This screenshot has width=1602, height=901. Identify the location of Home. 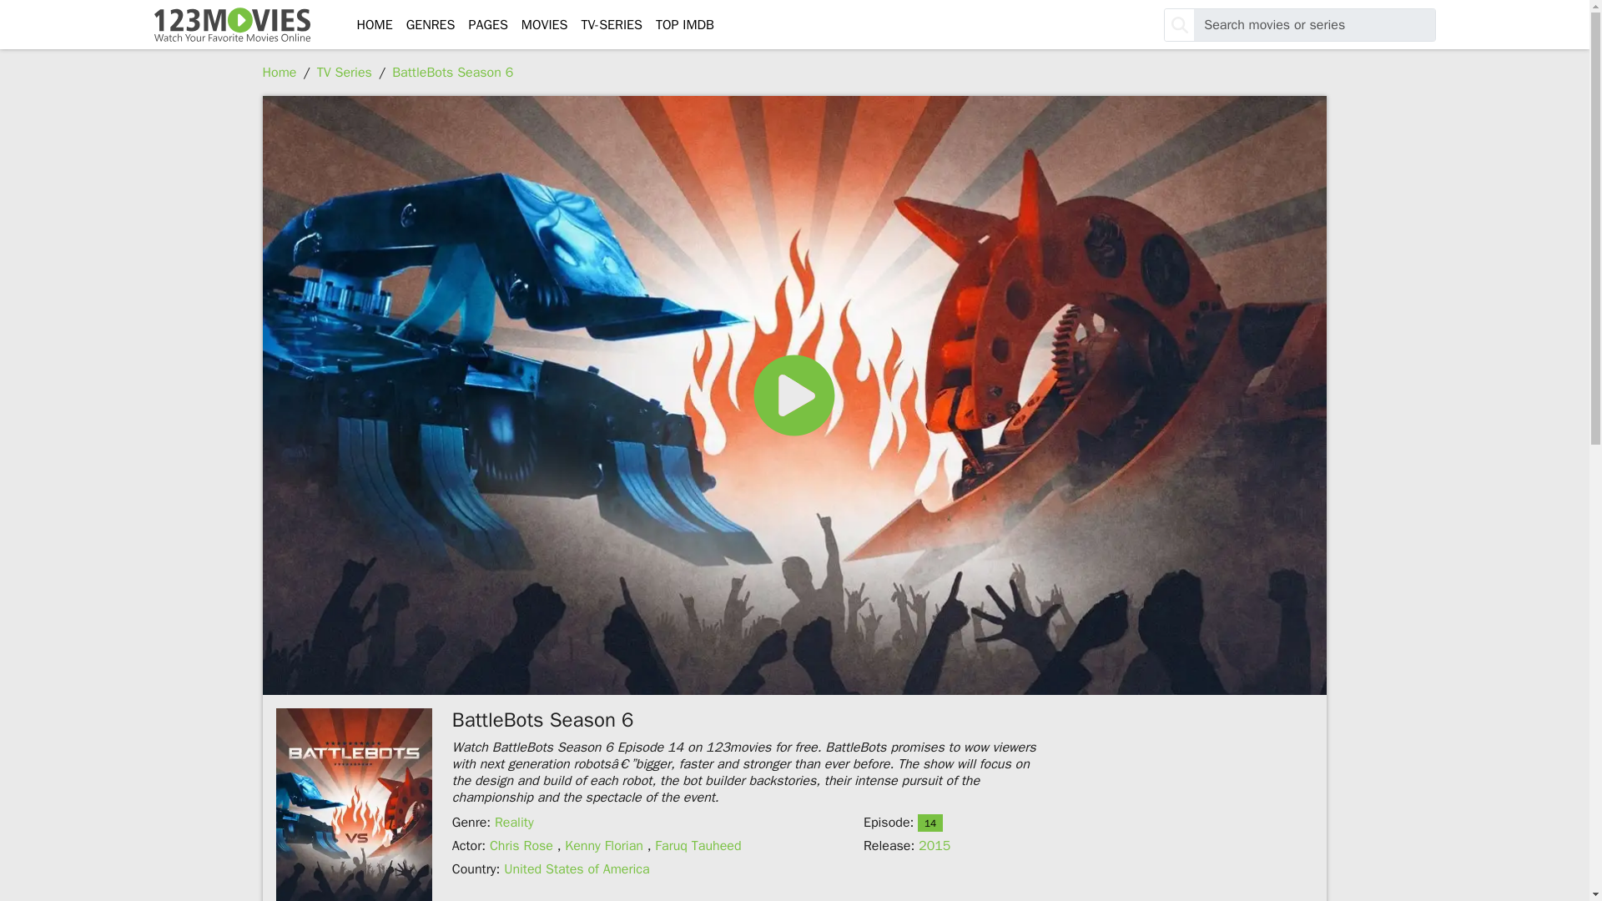
(279, 72).